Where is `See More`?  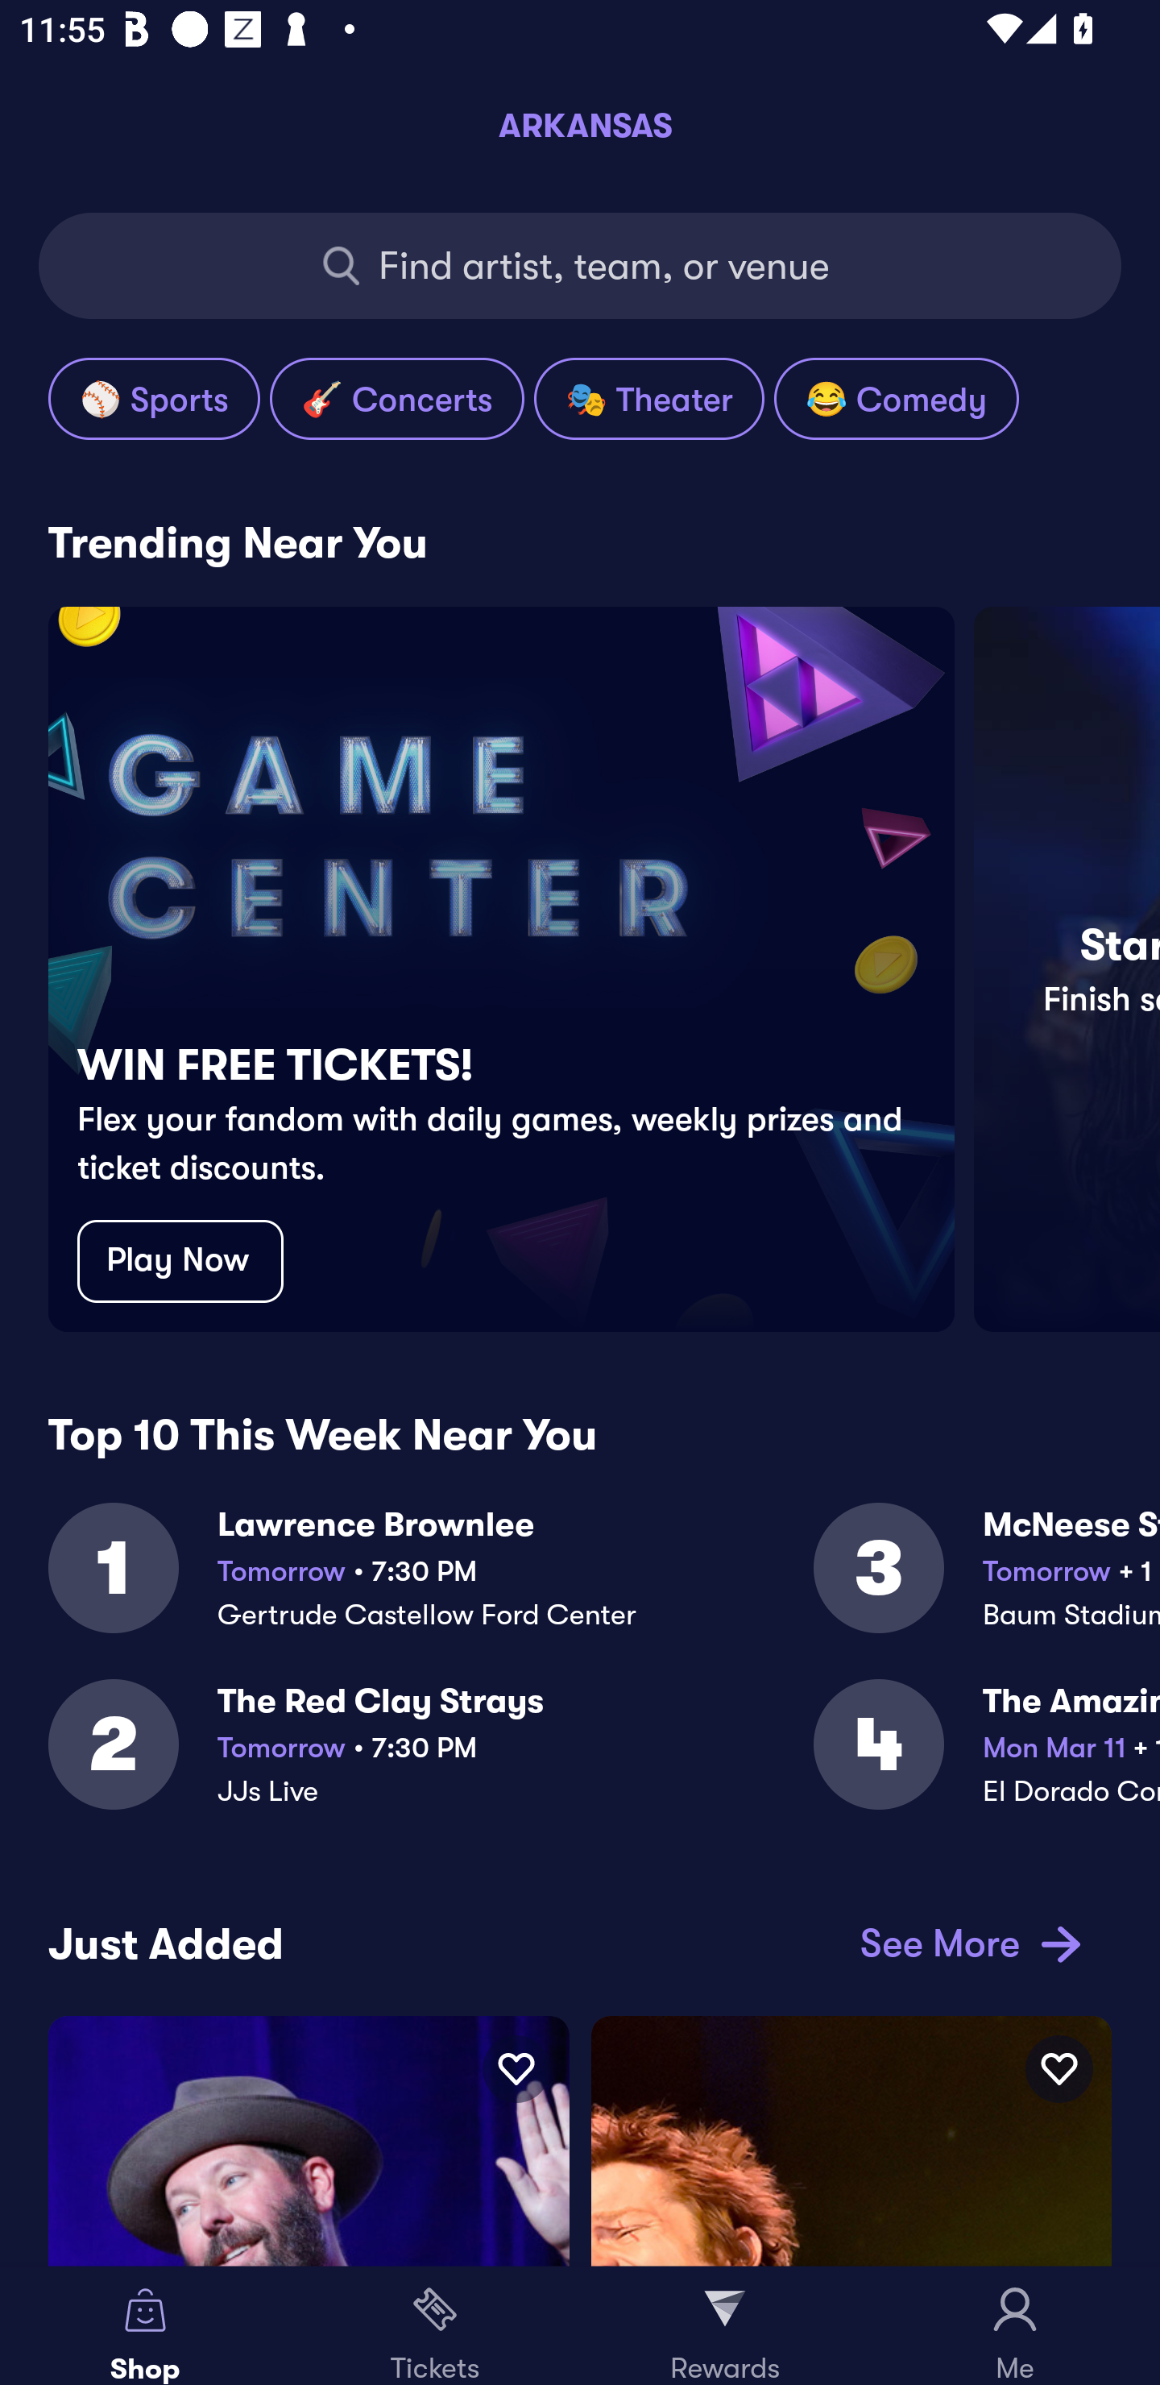
See More is located at coordinates (966, 1943).